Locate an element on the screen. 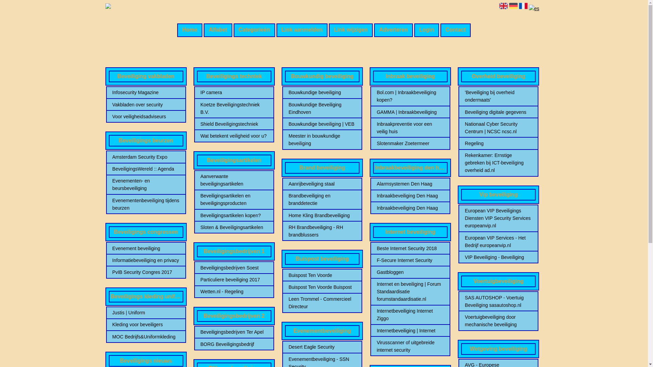  Internetbeveiliging | Internet is located at coordinates (411, 331).